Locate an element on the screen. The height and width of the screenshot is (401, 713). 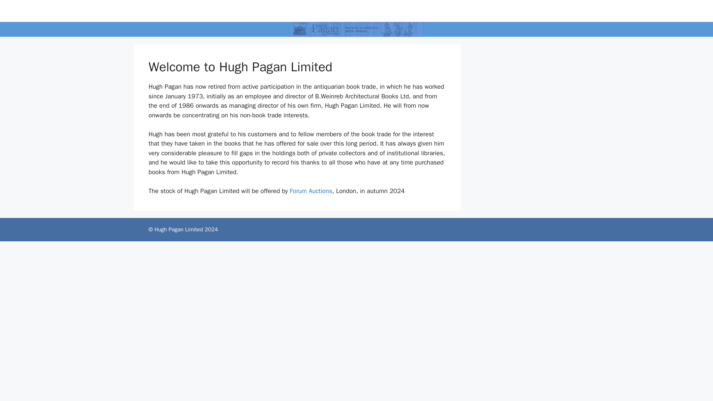
Forum Auctions is located at coordinates (310, 191).